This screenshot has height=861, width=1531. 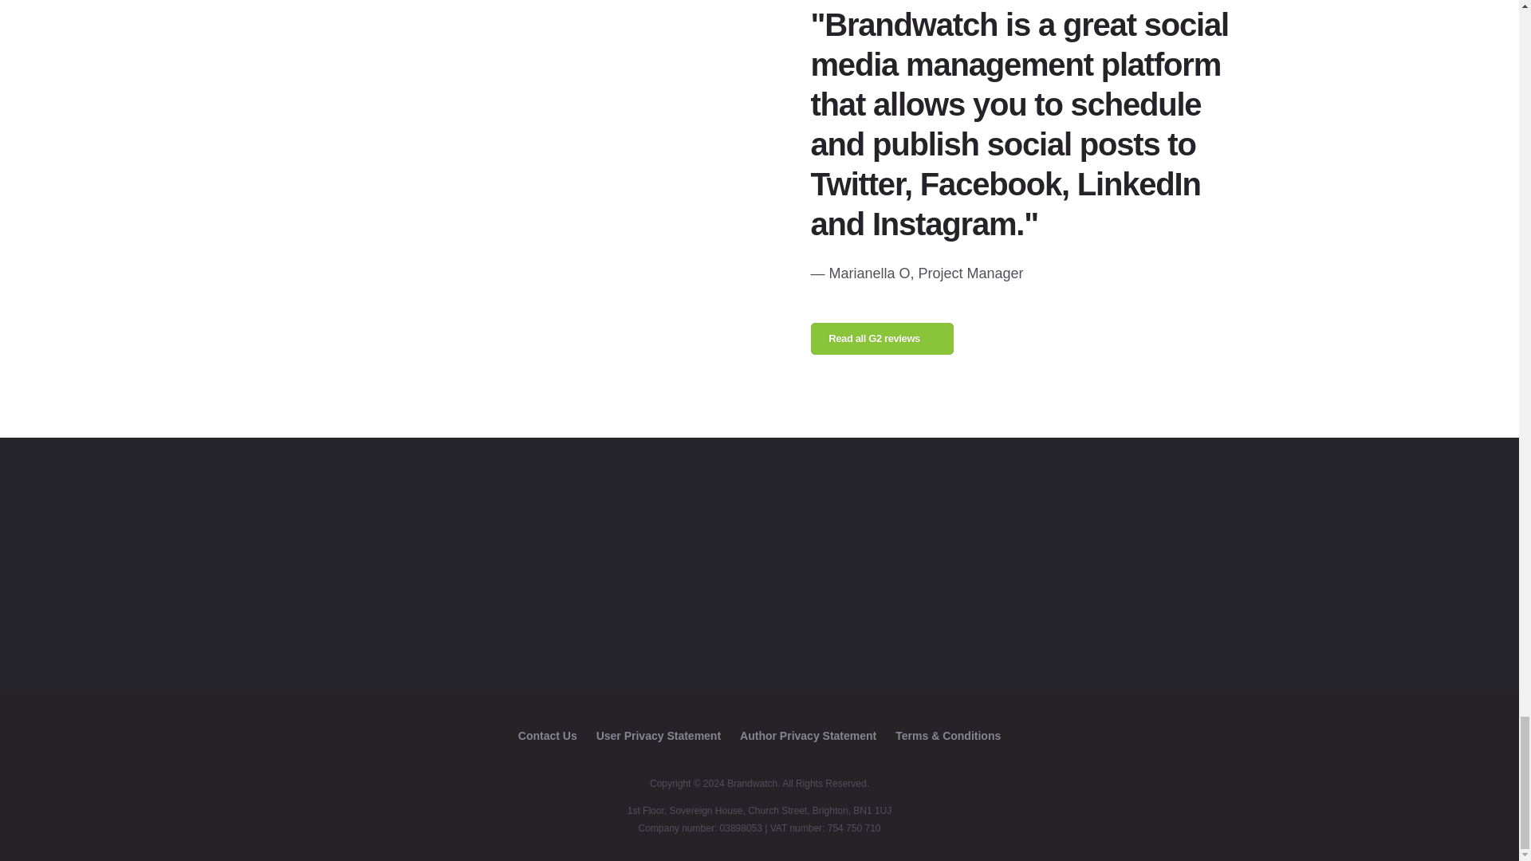 I want to click on Author Privacy Statement, so click(x=807, y=735).